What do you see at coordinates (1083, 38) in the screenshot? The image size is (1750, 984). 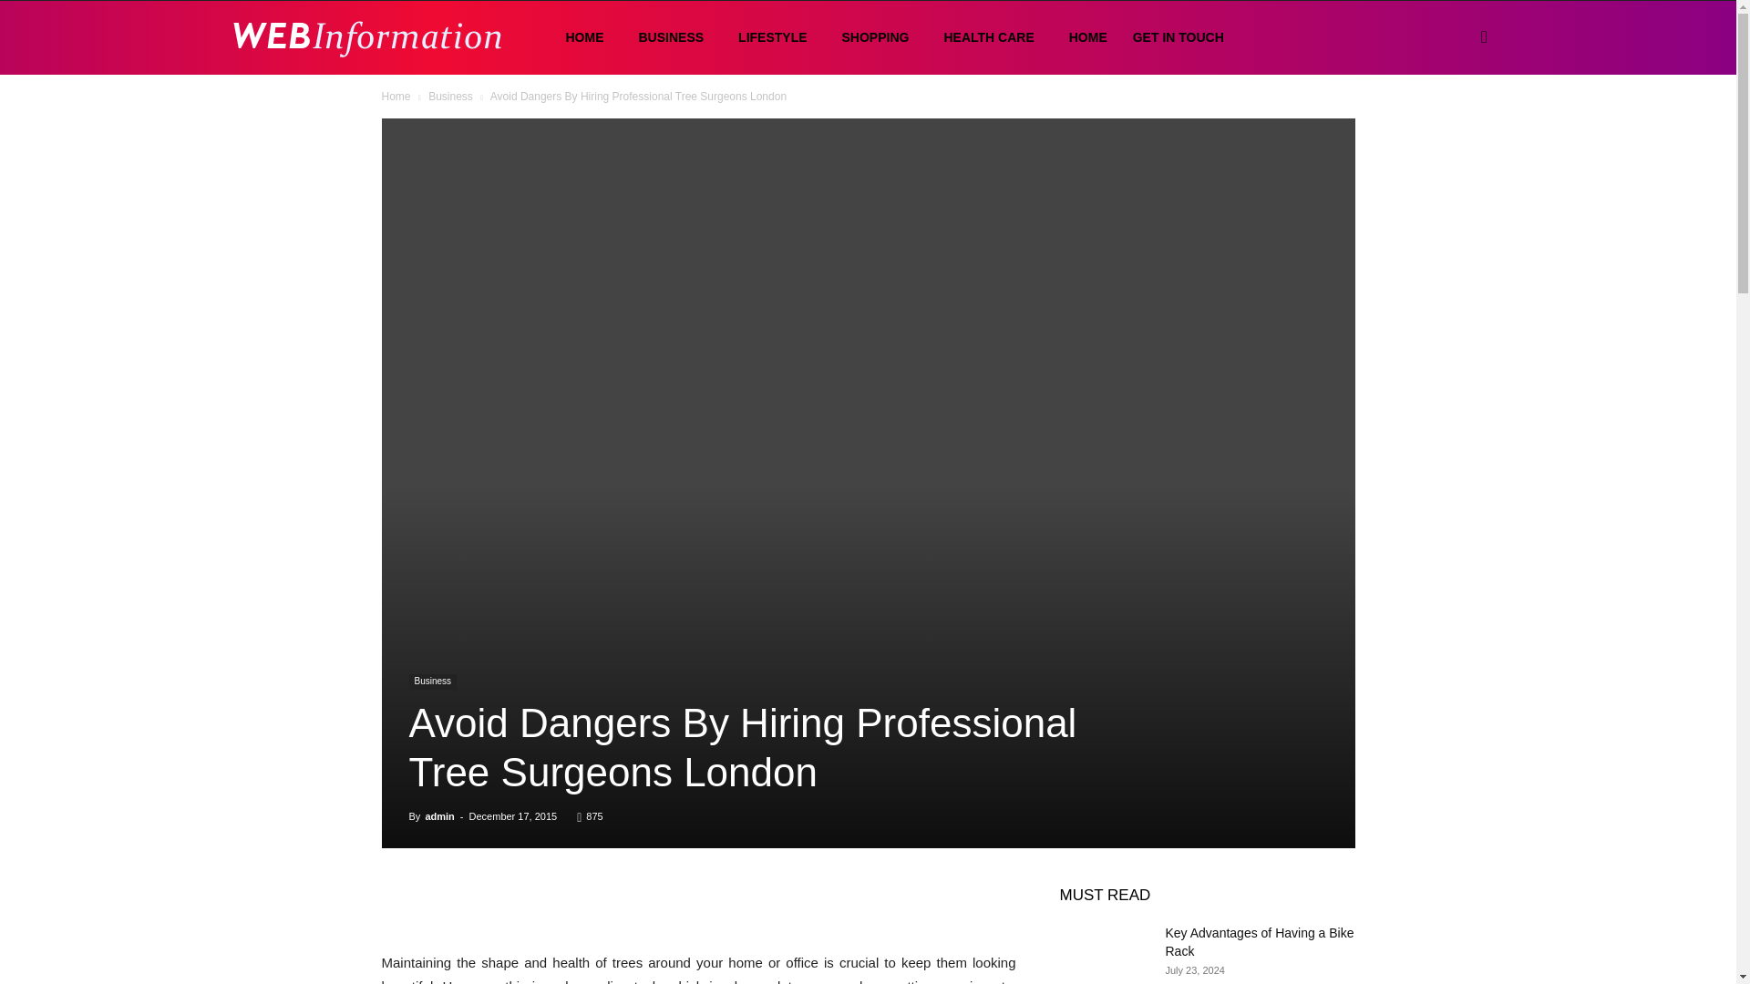 I see `HOME` at bounding box center [1083, 38].